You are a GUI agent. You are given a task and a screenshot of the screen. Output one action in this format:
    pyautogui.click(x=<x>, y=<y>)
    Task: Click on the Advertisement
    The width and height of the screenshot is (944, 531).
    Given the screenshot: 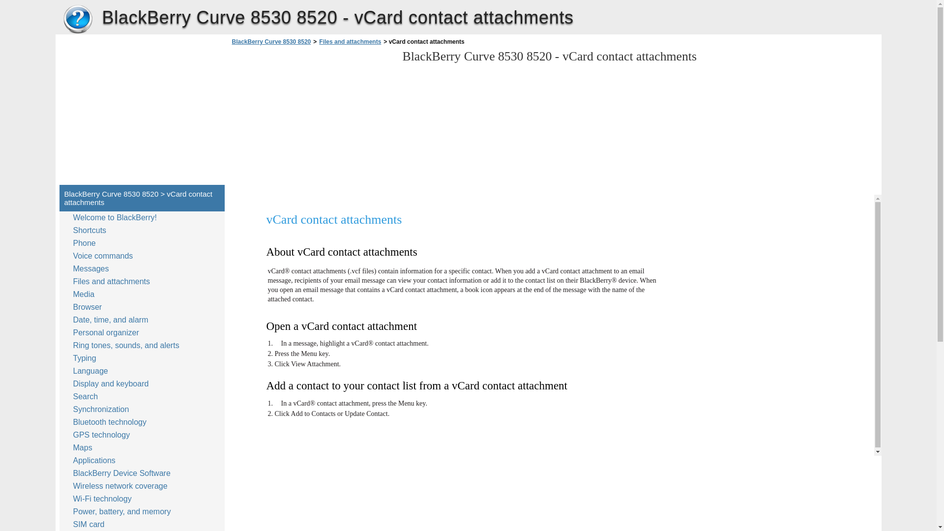 What is the action you would take?
    pyautogui.click(x=142, y=108)
    